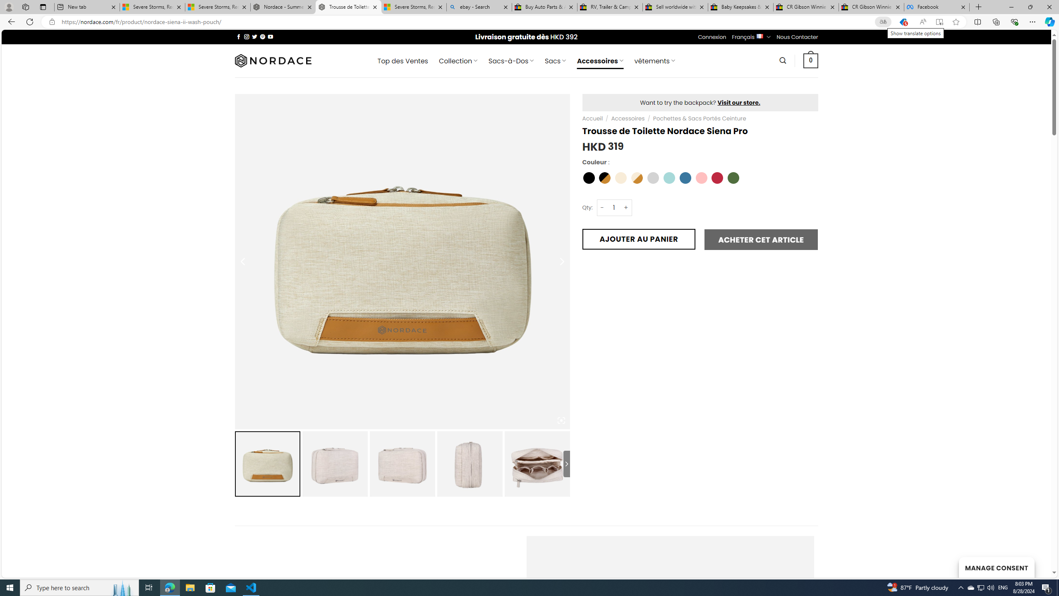  I want to click on Nous suivre sur Youtube, so click(271, 36).